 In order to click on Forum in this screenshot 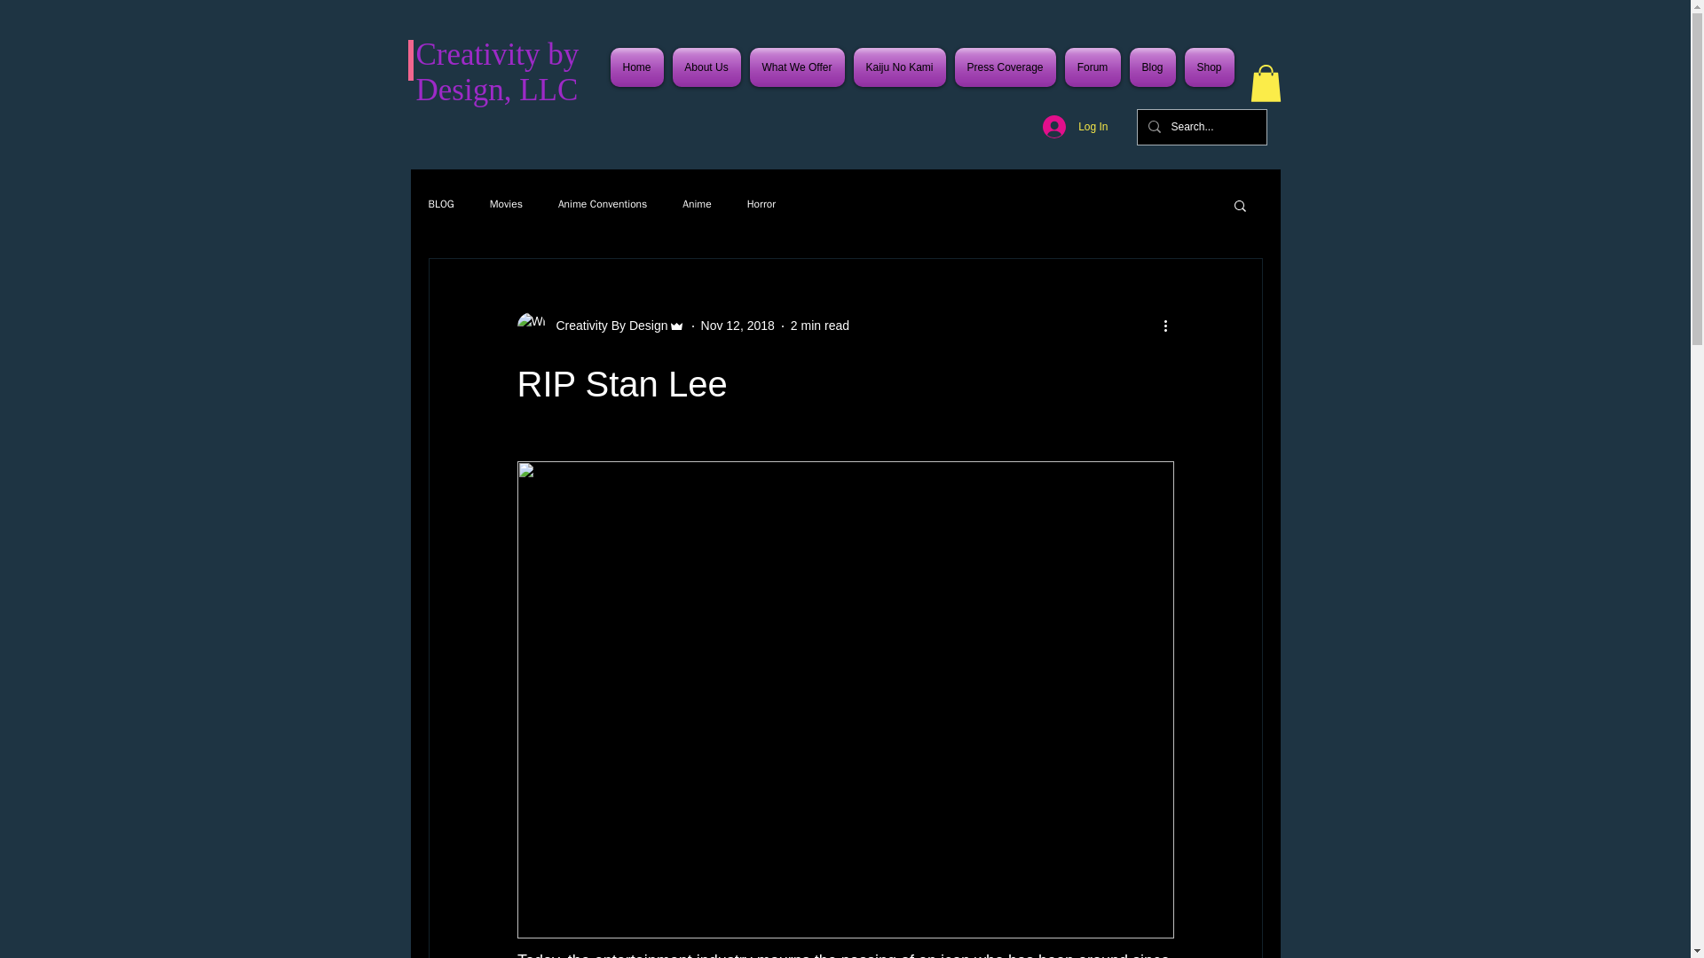, I will do `click(1092, 67)`.